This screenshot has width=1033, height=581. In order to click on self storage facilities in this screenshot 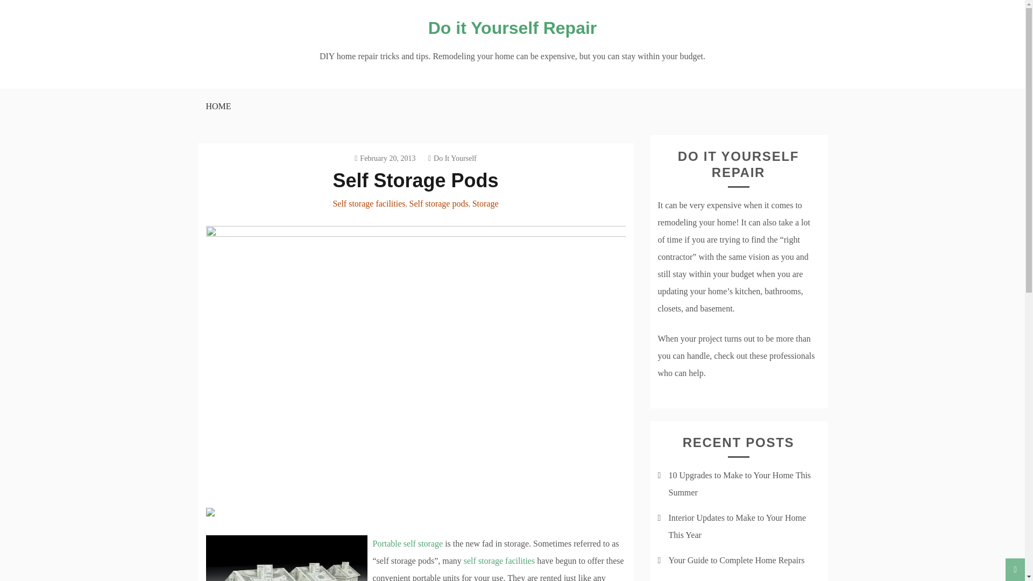, I will do `click(499, 561)`.